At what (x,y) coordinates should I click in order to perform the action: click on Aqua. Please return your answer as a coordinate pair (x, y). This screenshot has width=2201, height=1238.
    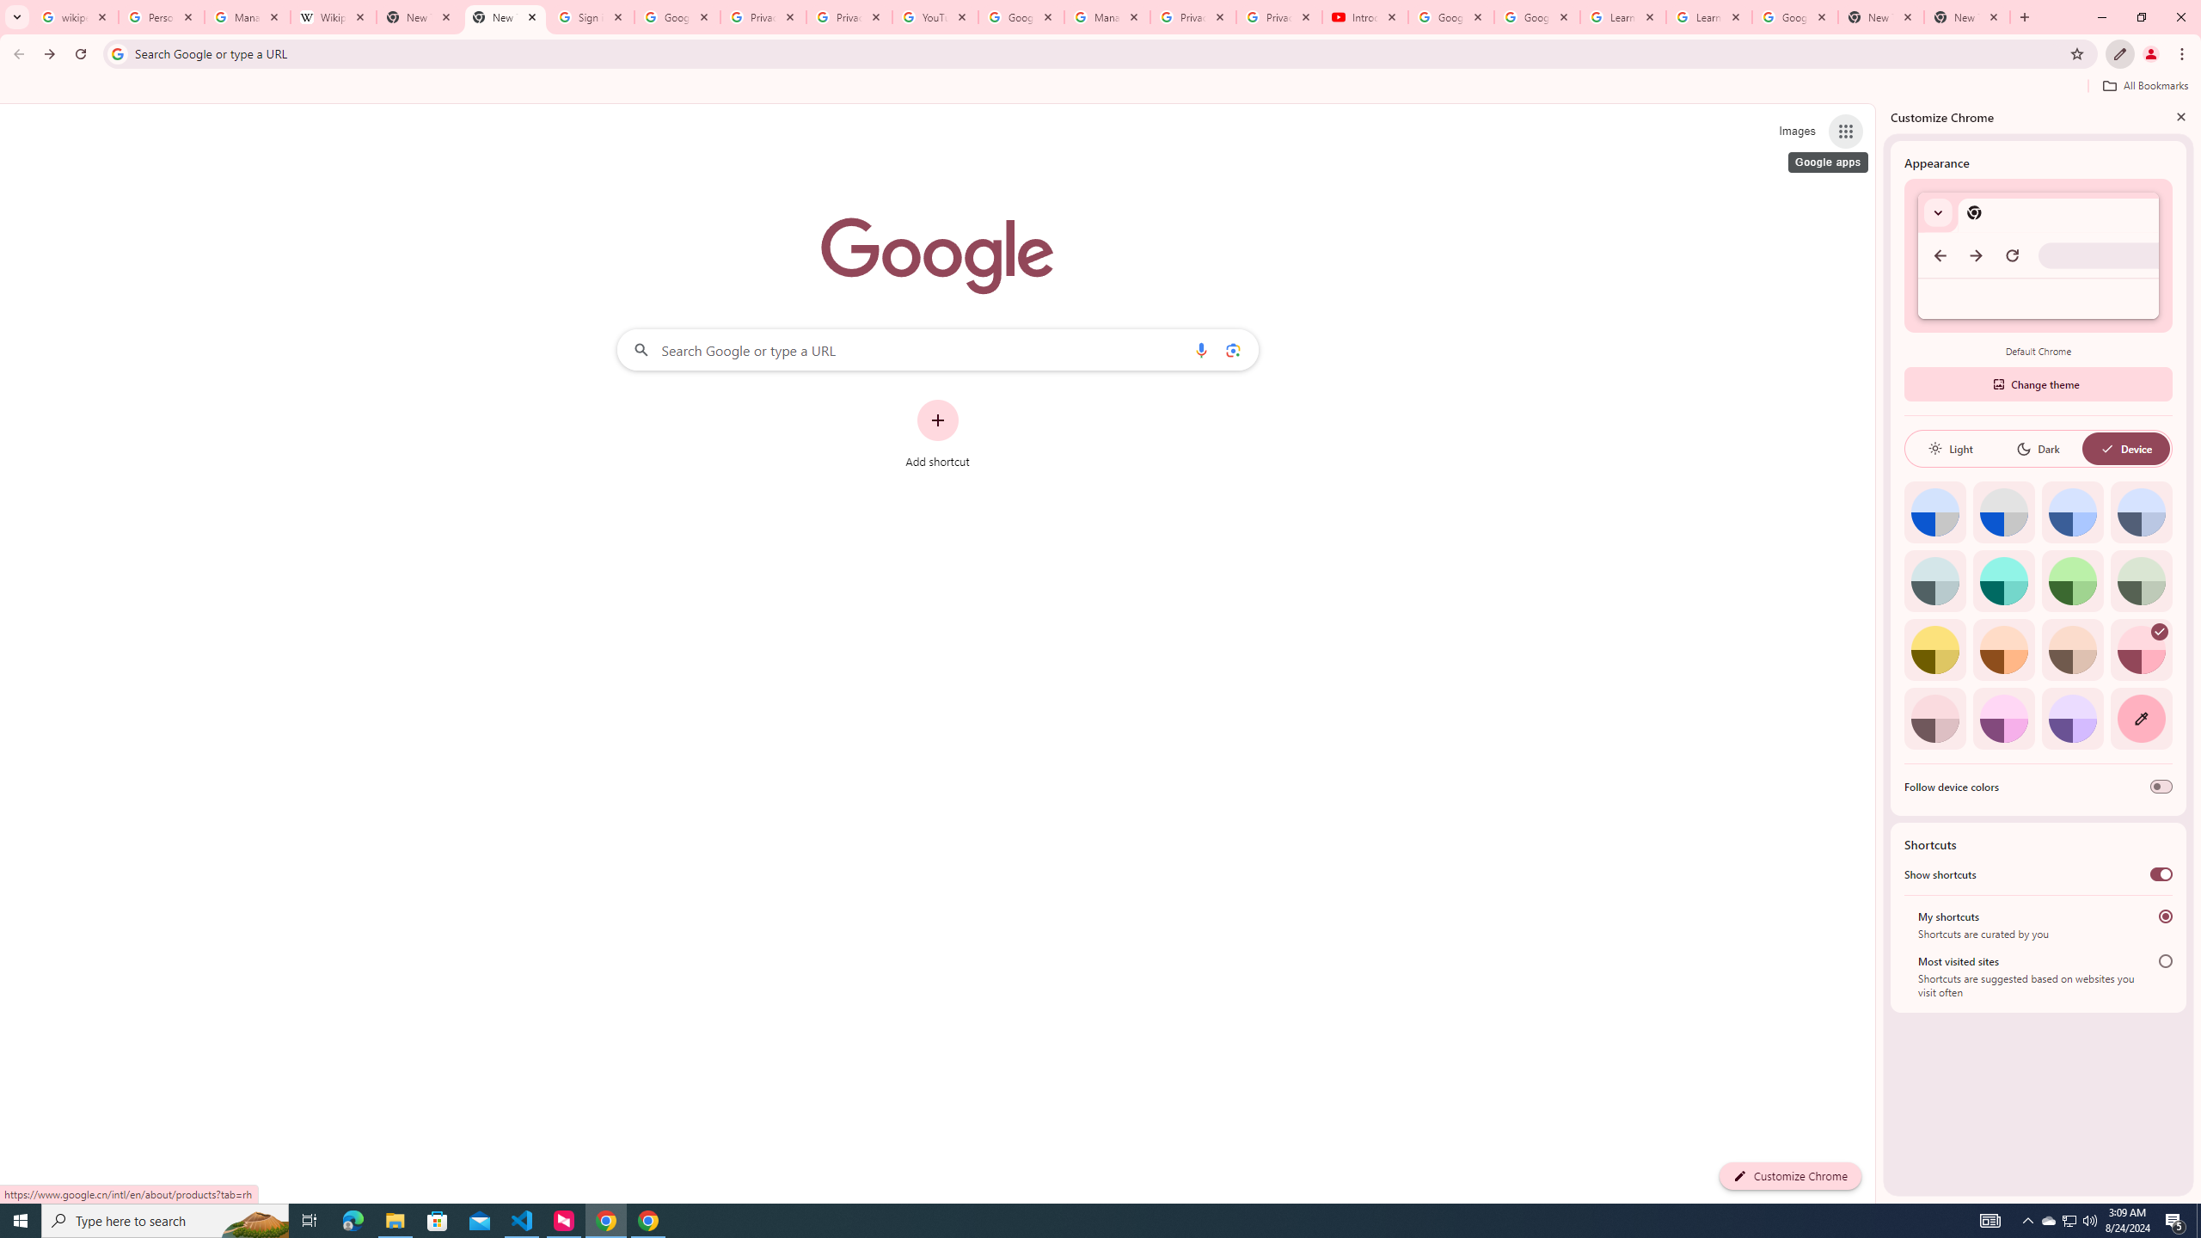
    Looking at the image, I should click on (2003, 580).